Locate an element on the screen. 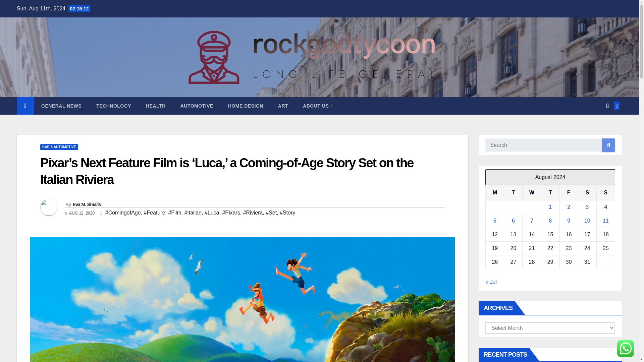 This screenshot has height=362, width=644. Technology is located at coordinates (113, 106).